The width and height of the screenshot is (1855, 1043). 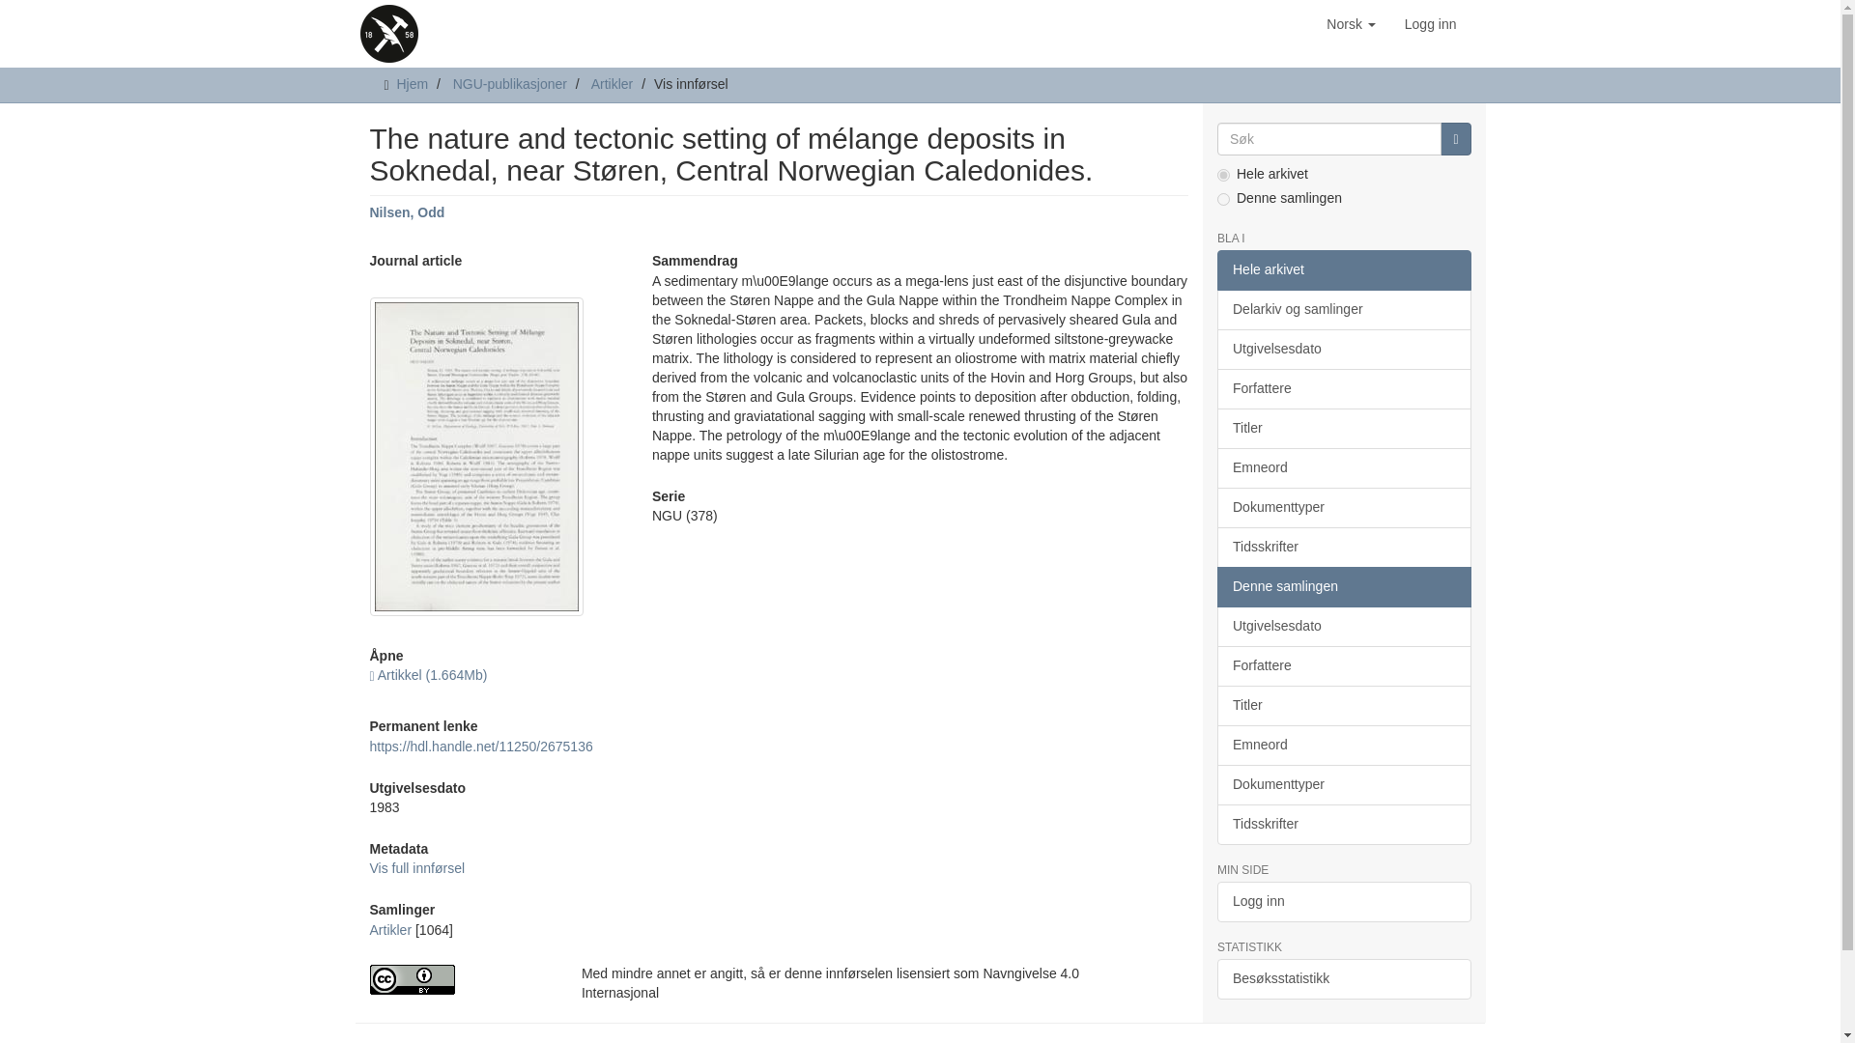 I want to click on Artikler, so click(x=390, y=929).